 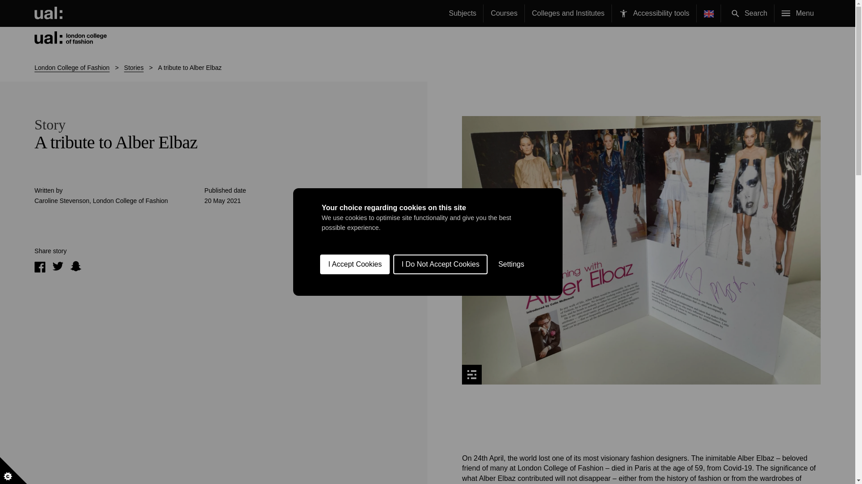 What do you see at coordinates (735, 13) in the screenshot?
I see `Search` at bounding box center [735, 13].